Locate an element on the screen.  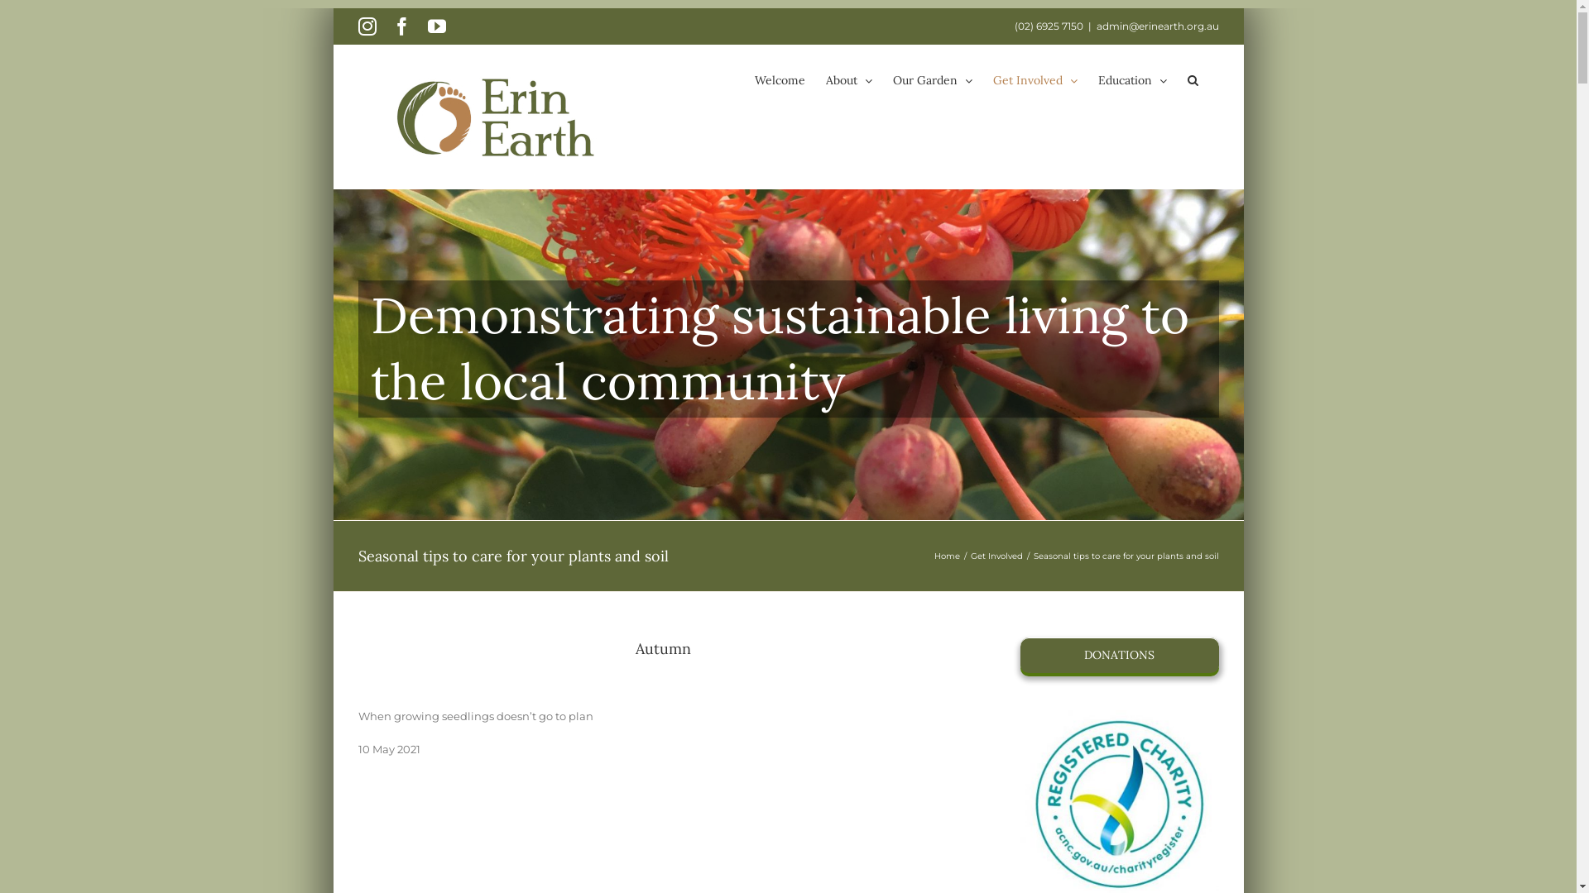
Welcome is located at coordinates (780, 80).